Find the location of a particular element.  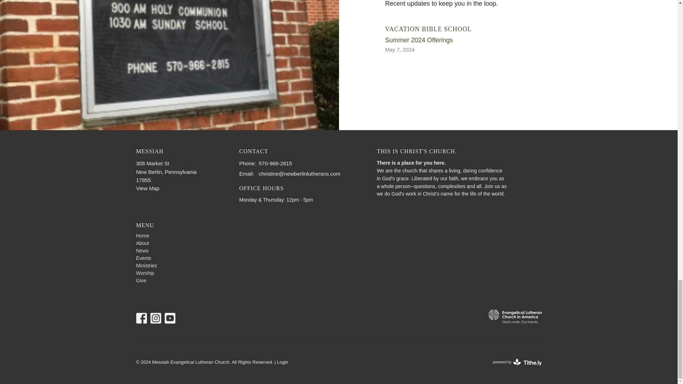

Home is located at coordinates (508, 38).